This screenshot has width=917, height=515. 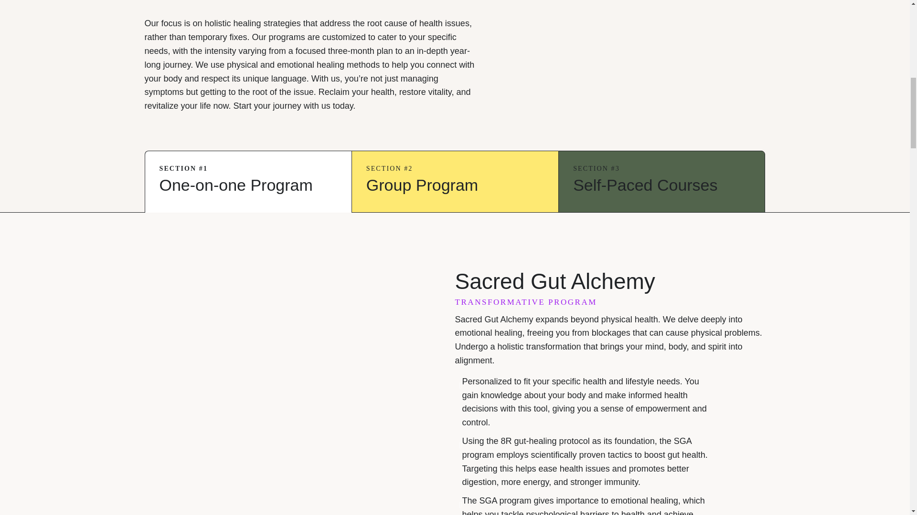 What do you see at coordinates (280, 361) in the screenshot?
I see `Sacred Gut Alchemy` at bounding box center [280, 361].